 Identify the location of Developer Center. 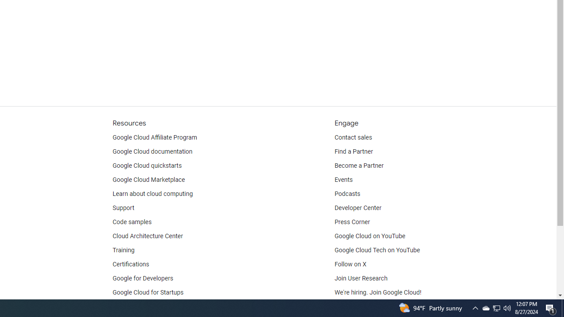
(358, 208).